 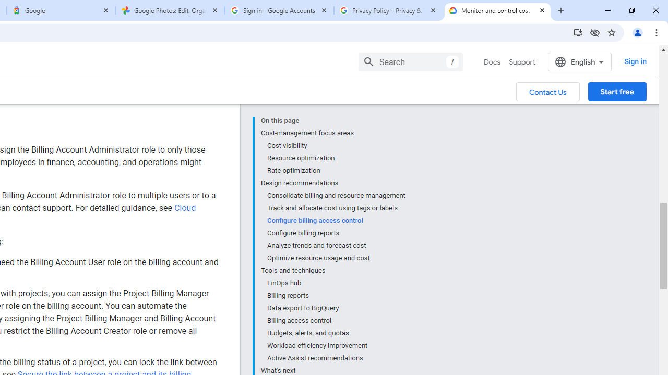 I want to click on Analyze trends and forecast cost, so click(x=336, y=246).